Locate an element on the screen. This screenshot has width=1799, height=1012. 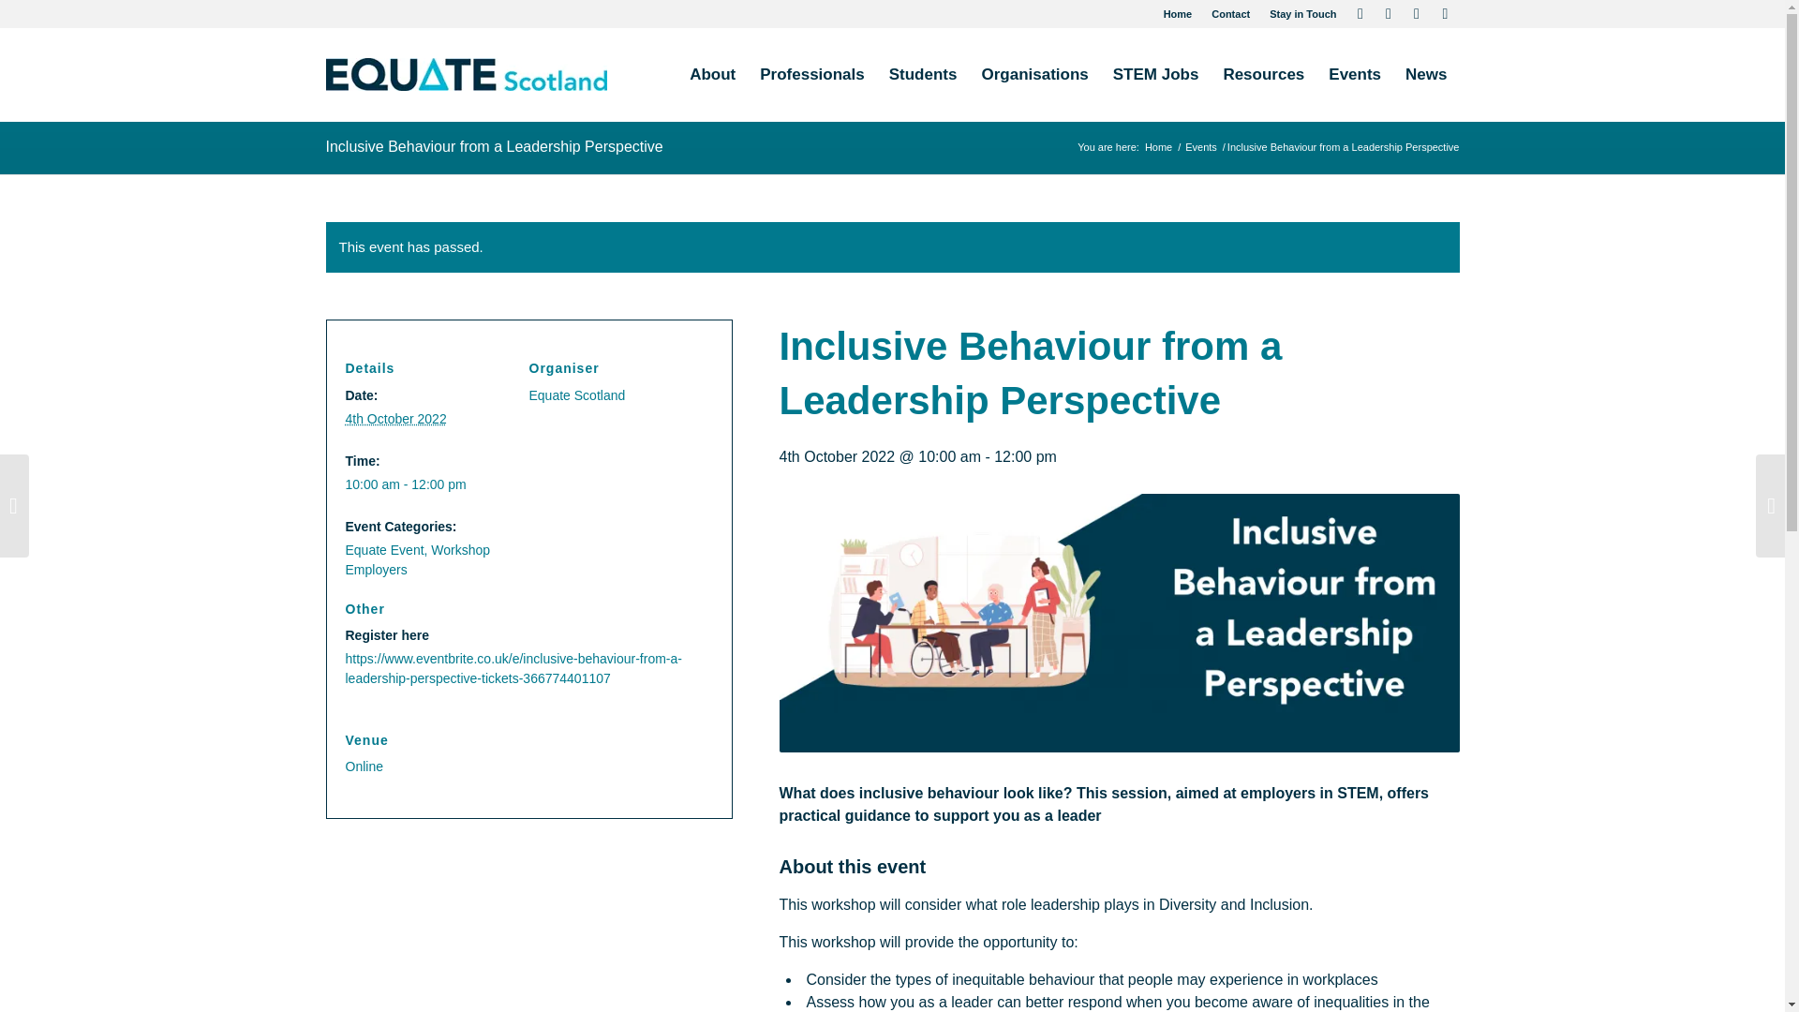
2022-10-04 is located at coordinates (395, 418).